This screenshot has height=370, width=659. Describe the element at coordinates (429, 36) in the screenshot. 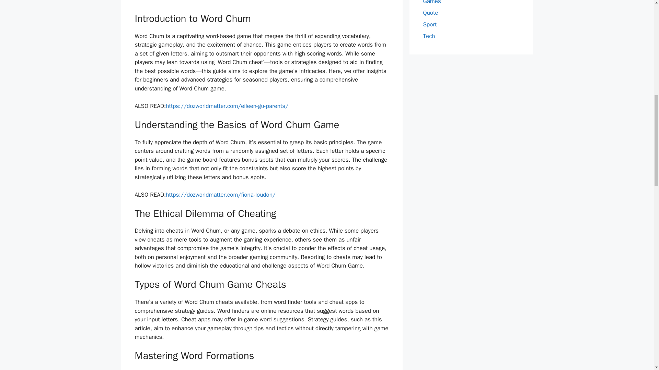

I see `Tech` at that location.